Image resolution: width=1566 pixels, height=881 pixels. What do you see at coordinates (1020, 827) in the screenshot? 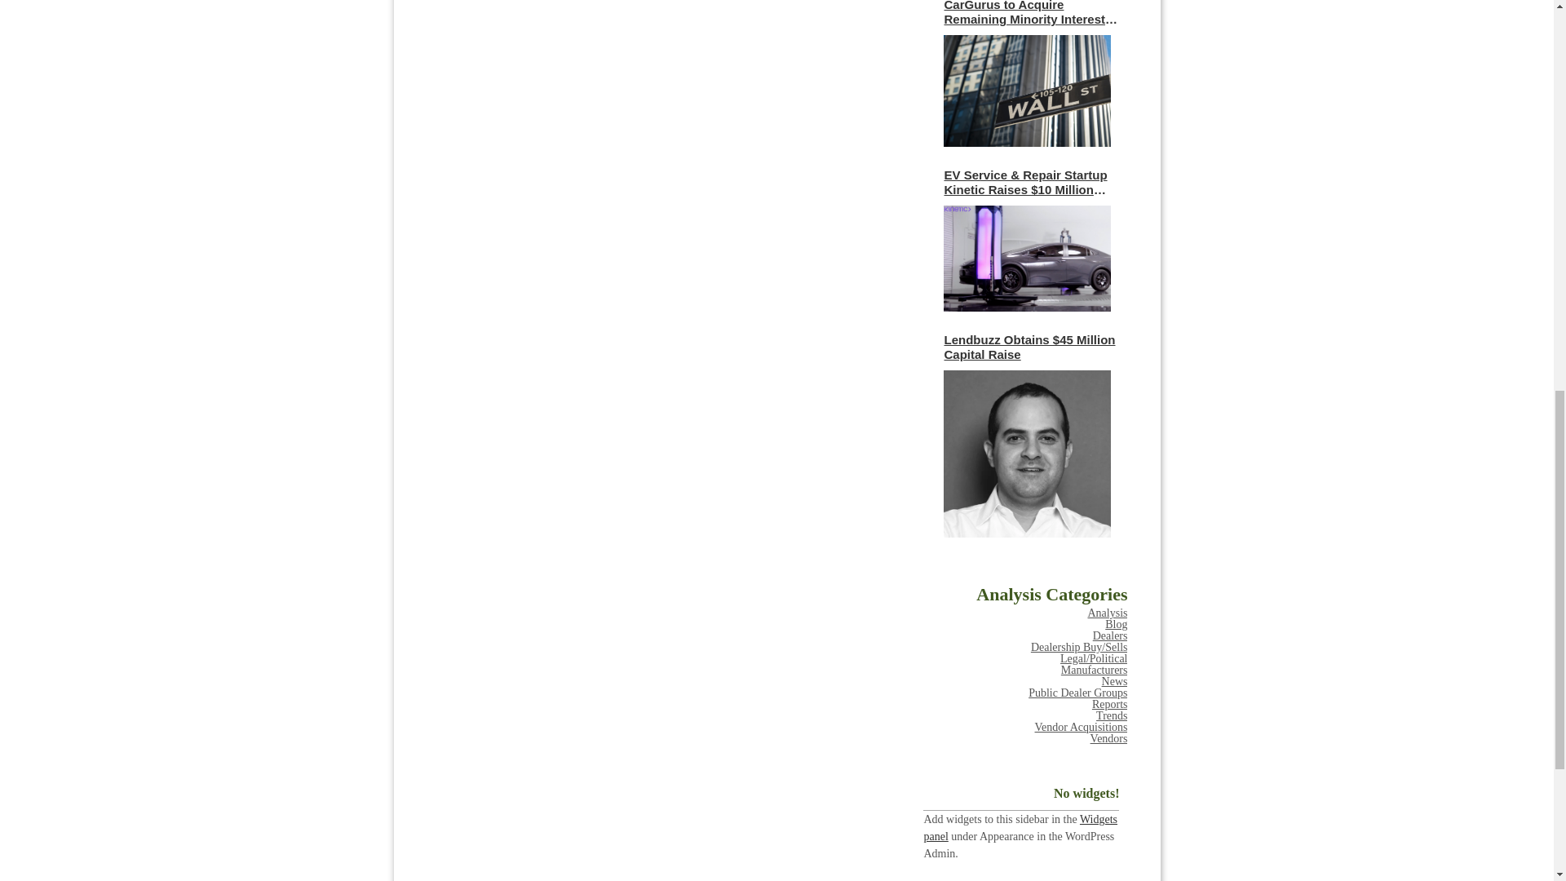
I see `Widgets panel` at bounding box center [1020, 827].